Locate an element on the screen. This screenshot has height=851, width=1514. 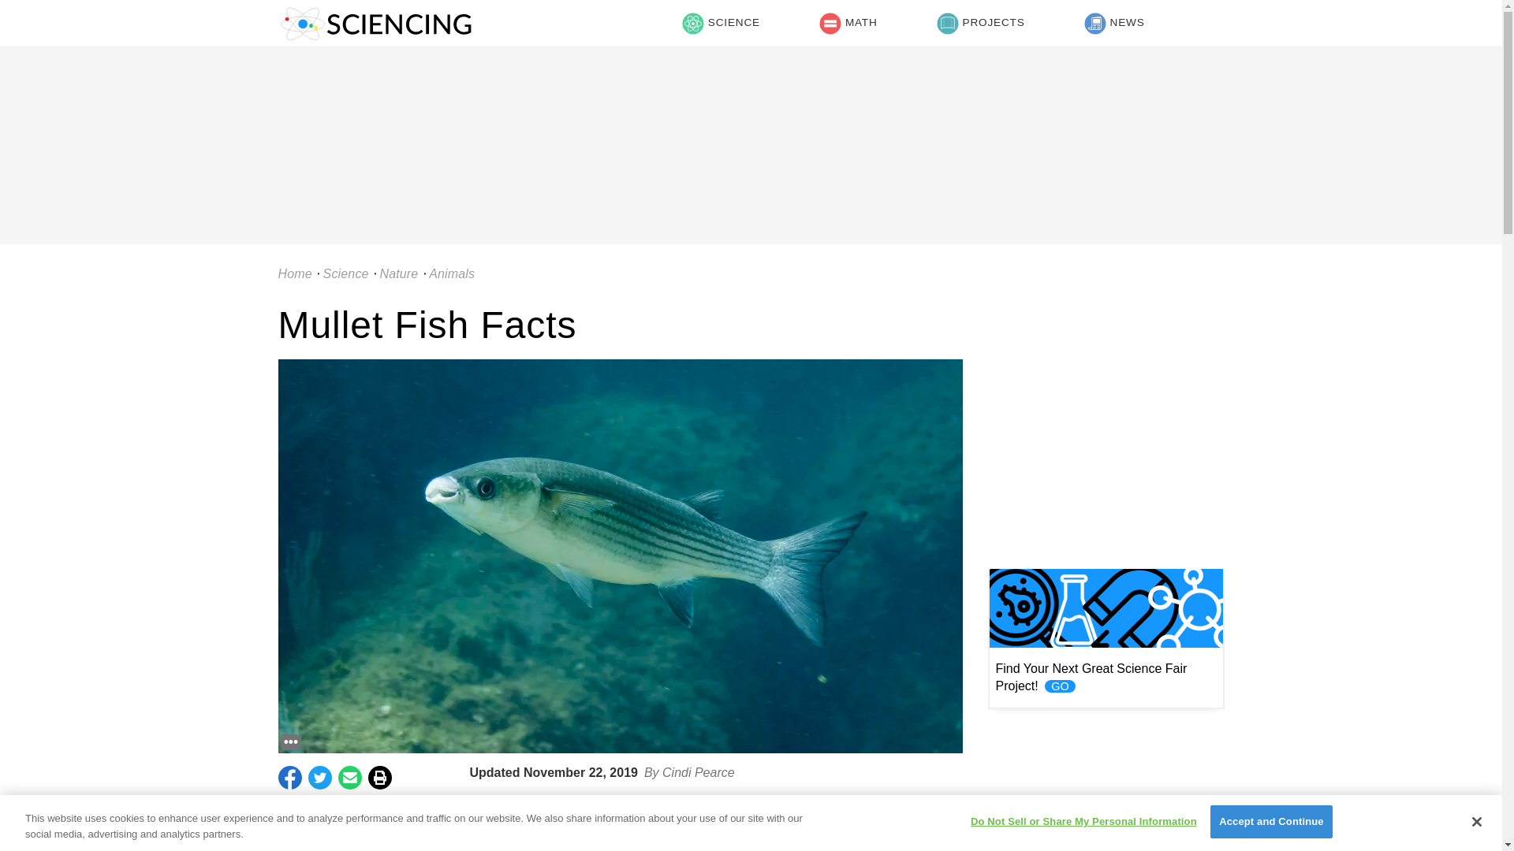
SCIENCE is located at coordinates (721, 24).